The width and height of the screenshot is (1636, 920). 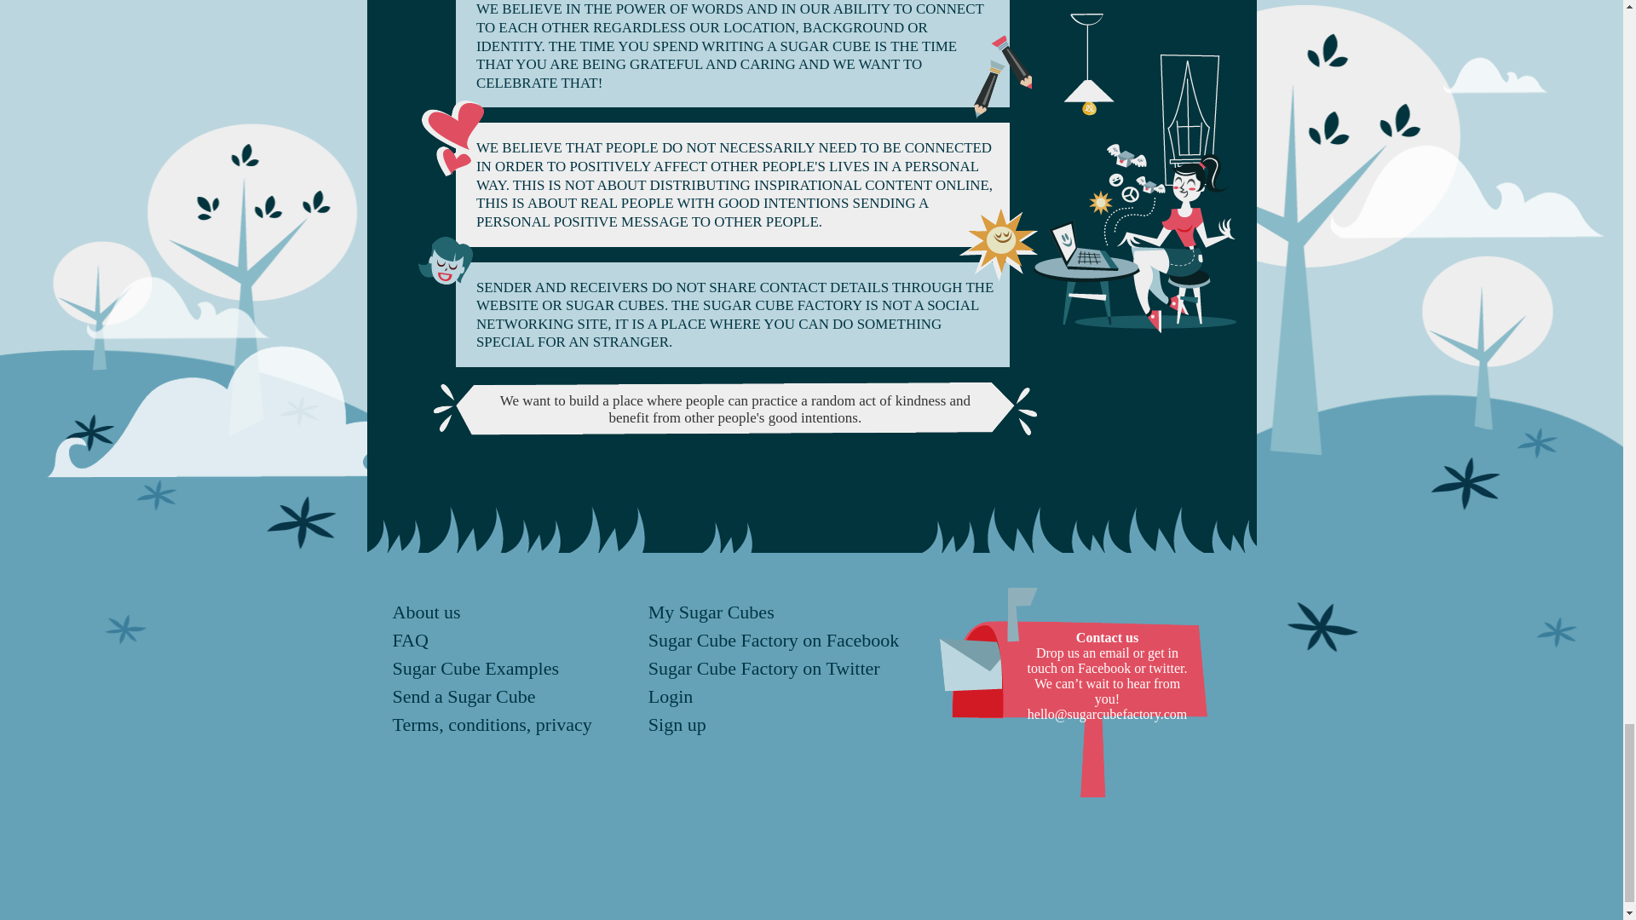 What do you see at coordinates (677, 724) in the screenshot?
I see `Sign up` at bounding box center [677, 724].